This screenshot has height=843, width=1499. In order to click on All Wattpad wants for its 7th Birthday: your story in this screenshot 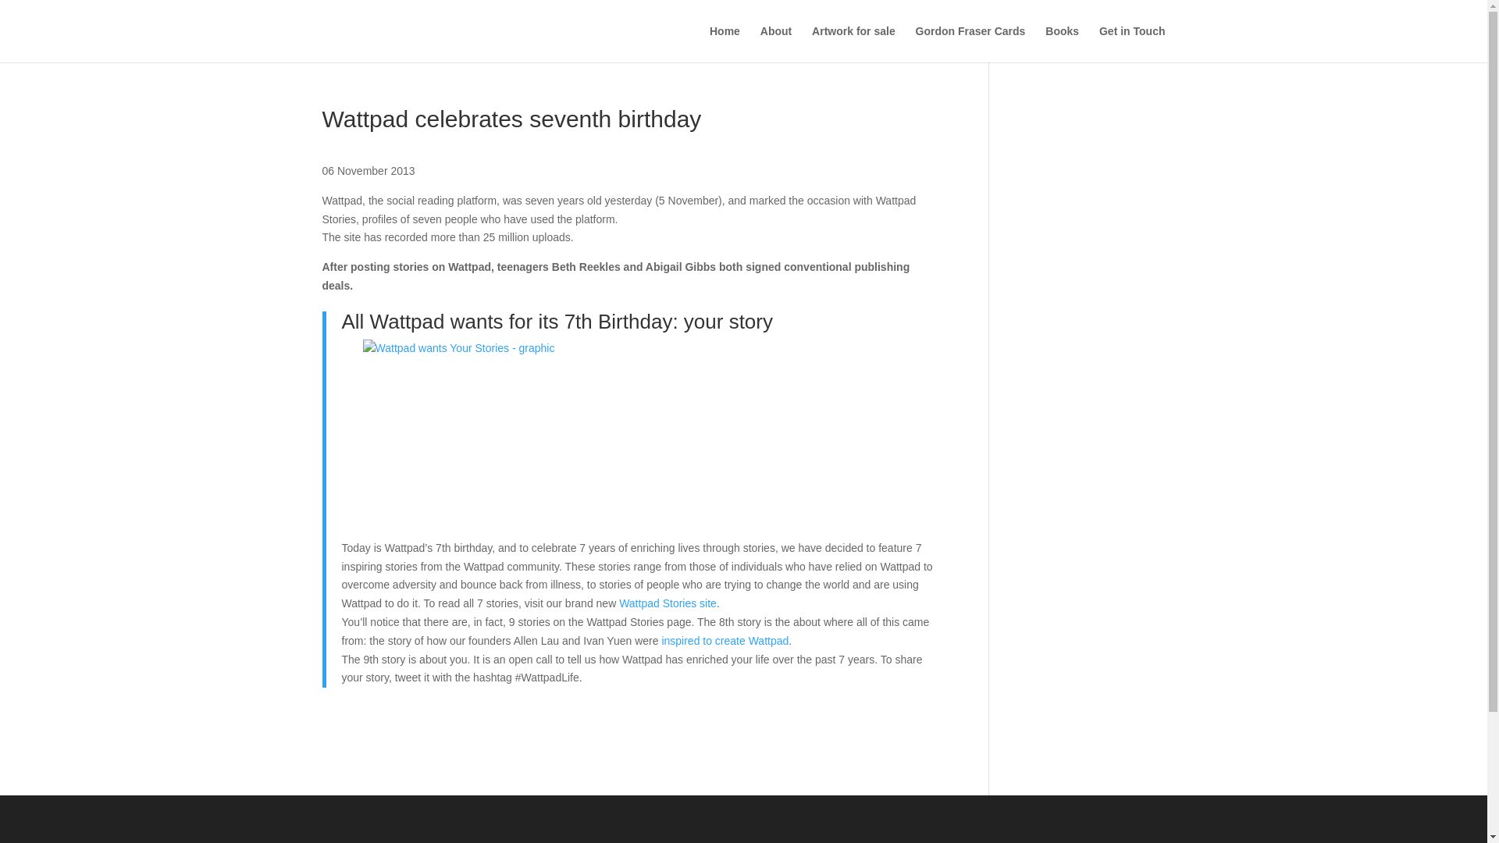, I will do `click(557, 322)`.